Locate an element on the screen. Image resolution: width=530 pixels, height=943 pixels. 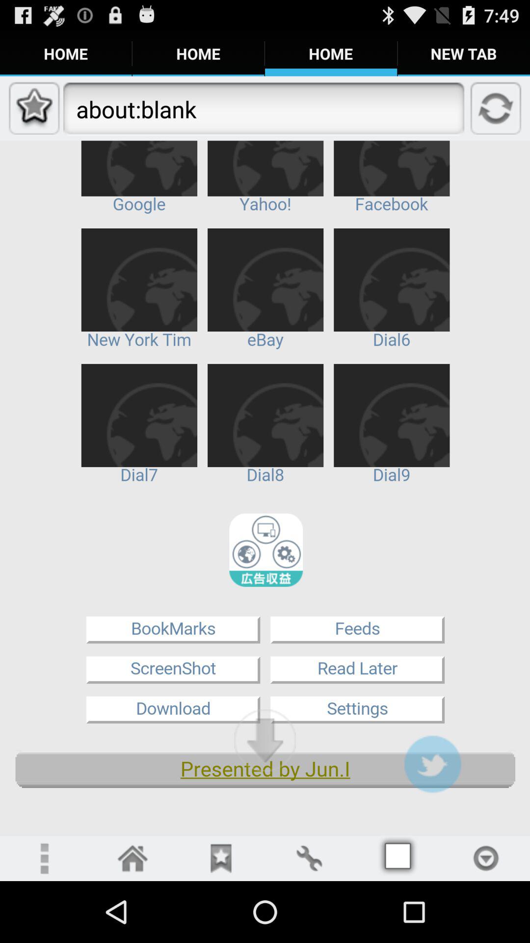
download item is located at coordinates (265, 740).